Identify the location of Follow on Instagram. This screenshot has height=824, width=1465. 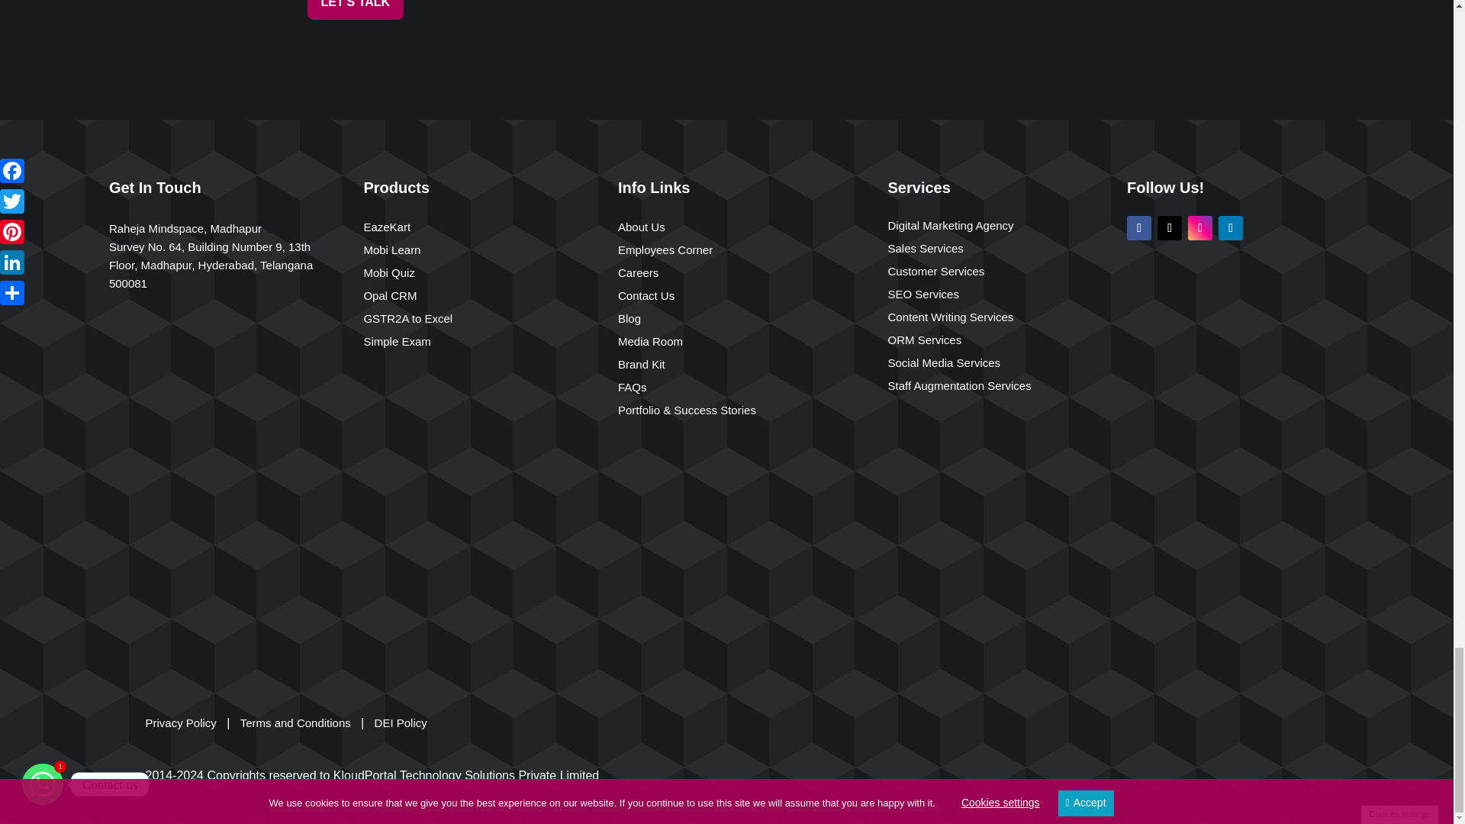
(1200, 227).